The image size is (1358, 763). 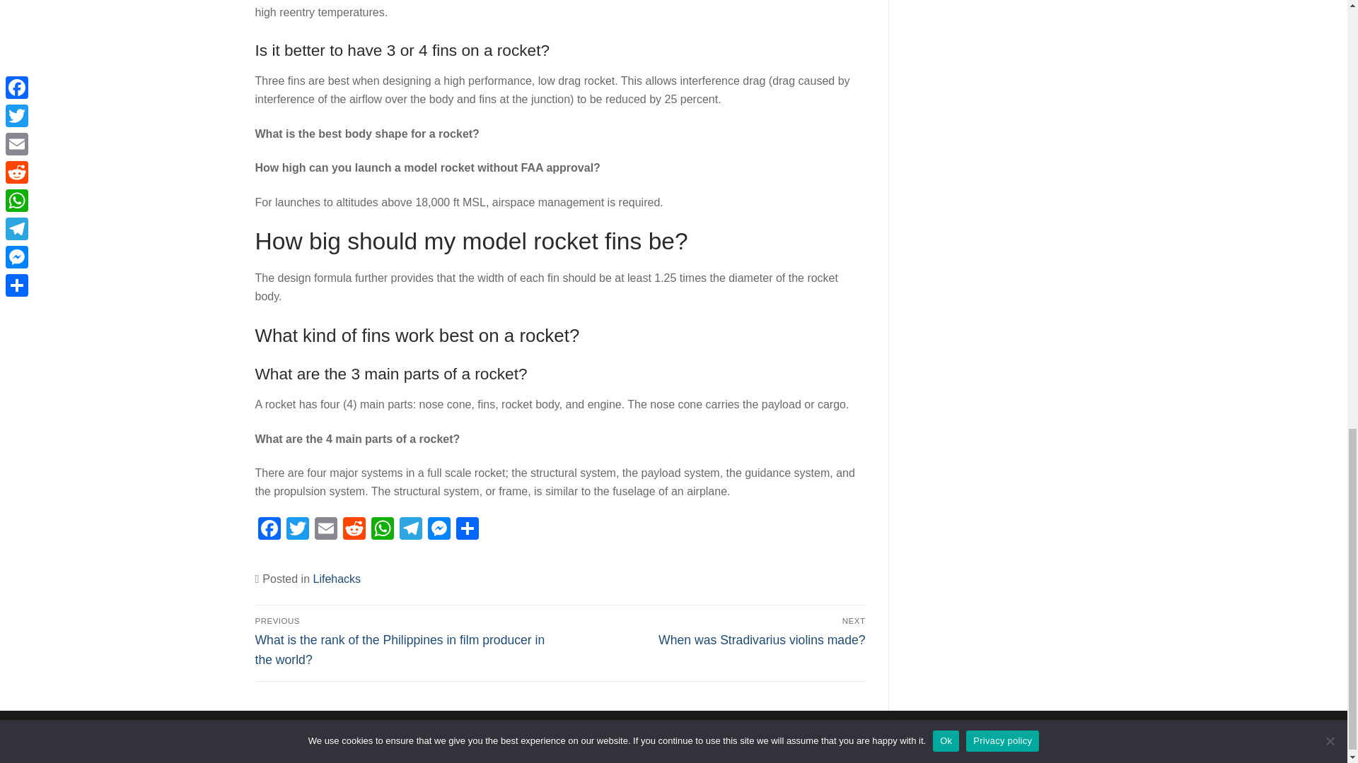 I want to click on Messenger, so click(x=382, y=530).